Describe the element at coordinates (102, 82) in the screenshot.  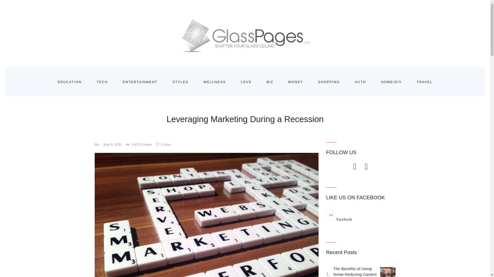
I see `TECH` at that location.